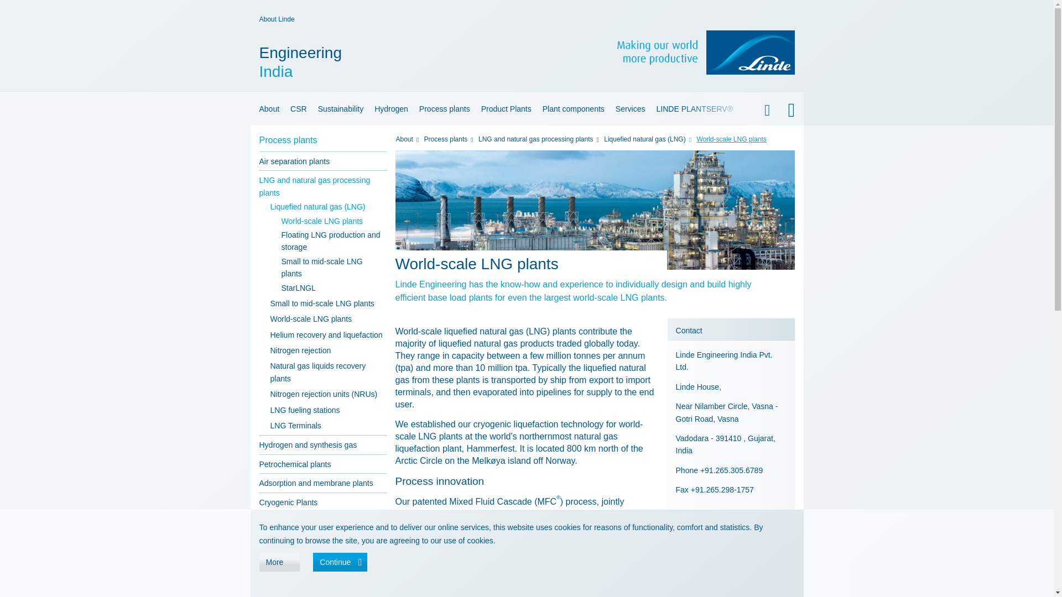 This screenshot has width=1062, height=597. What do you see at coordinates (267, 108) in the screenshot?
I see `About` at bounding box center [267, 108].